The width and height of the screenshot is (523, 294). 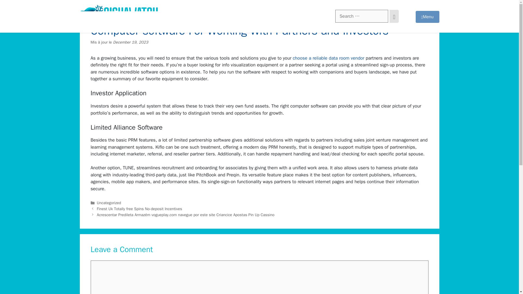 I want to click on Uncategorized, so click(x=109, y=203).